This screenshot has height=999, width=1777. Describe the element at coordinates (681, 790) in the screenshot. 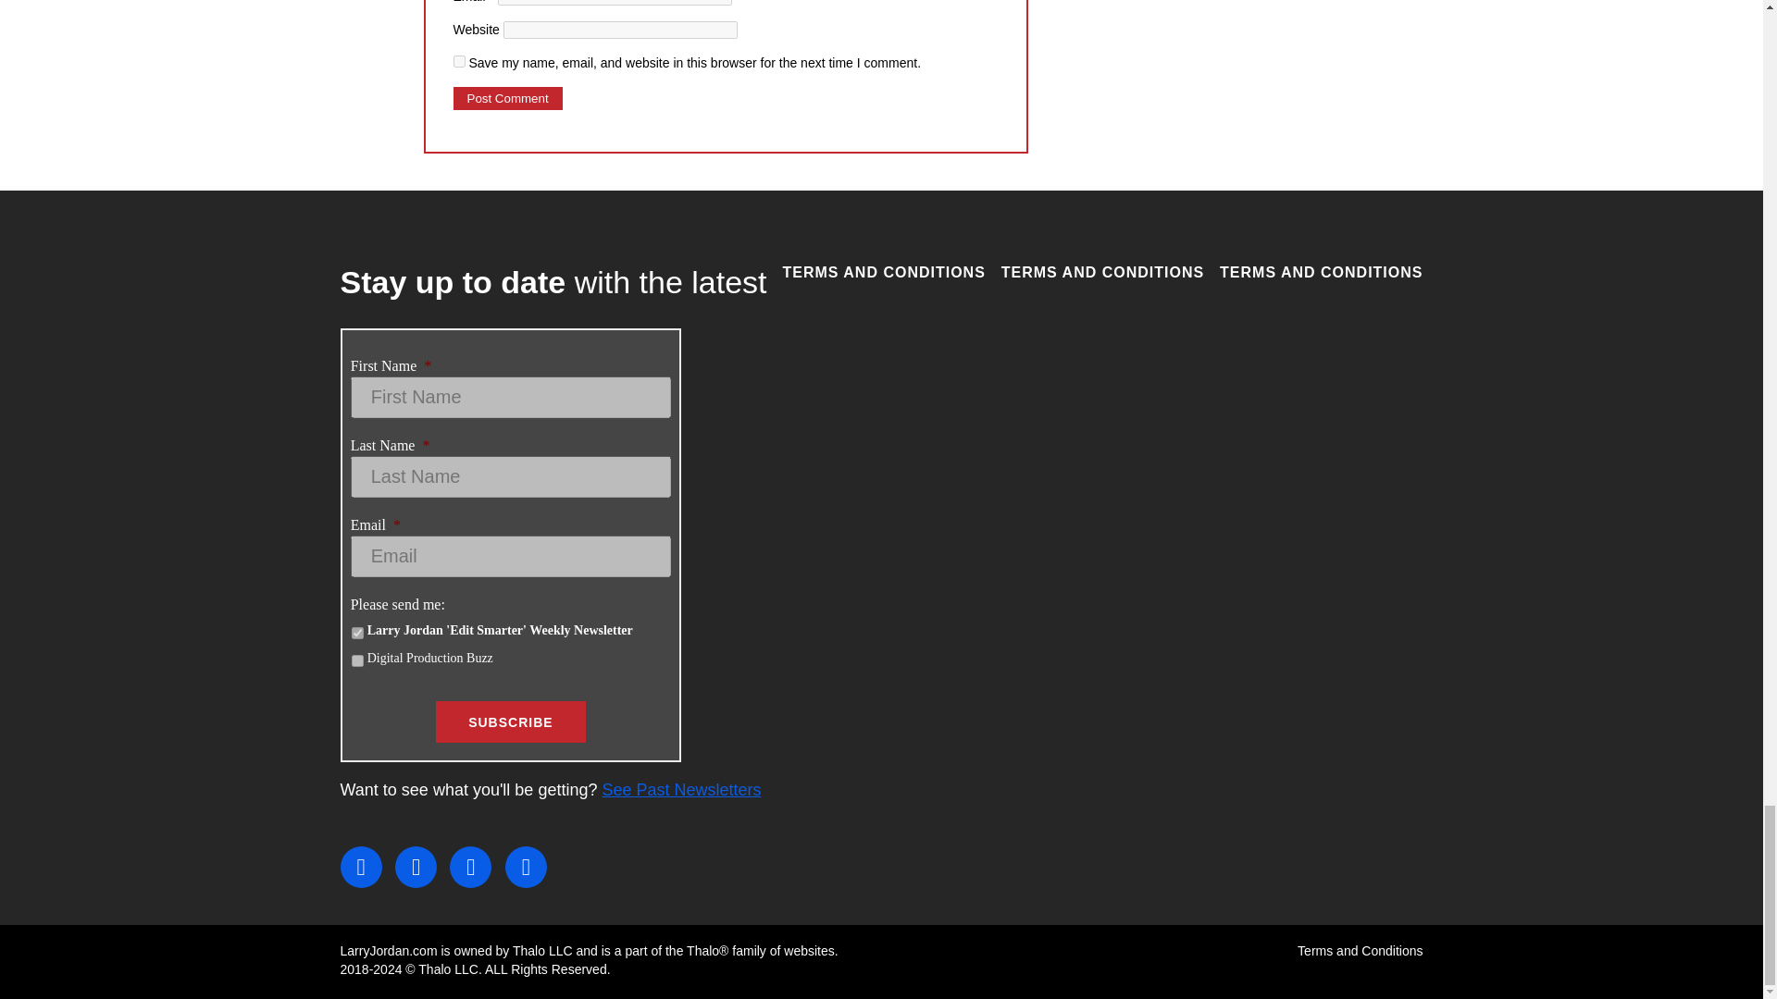

I see `Newsletter Archive` at that location.